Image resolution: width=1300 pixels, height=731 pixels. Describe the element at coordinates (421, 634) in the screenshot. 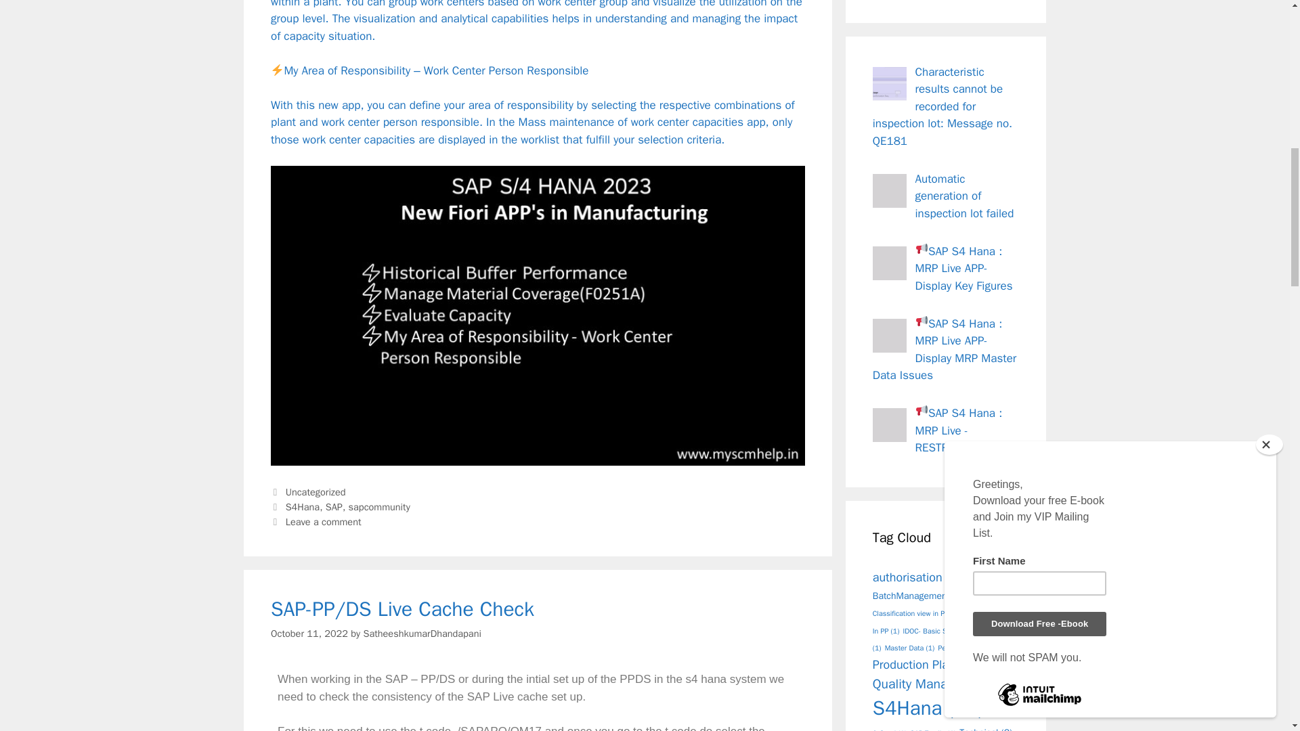

I see `SatheeshkumarDhandapani` at that location.